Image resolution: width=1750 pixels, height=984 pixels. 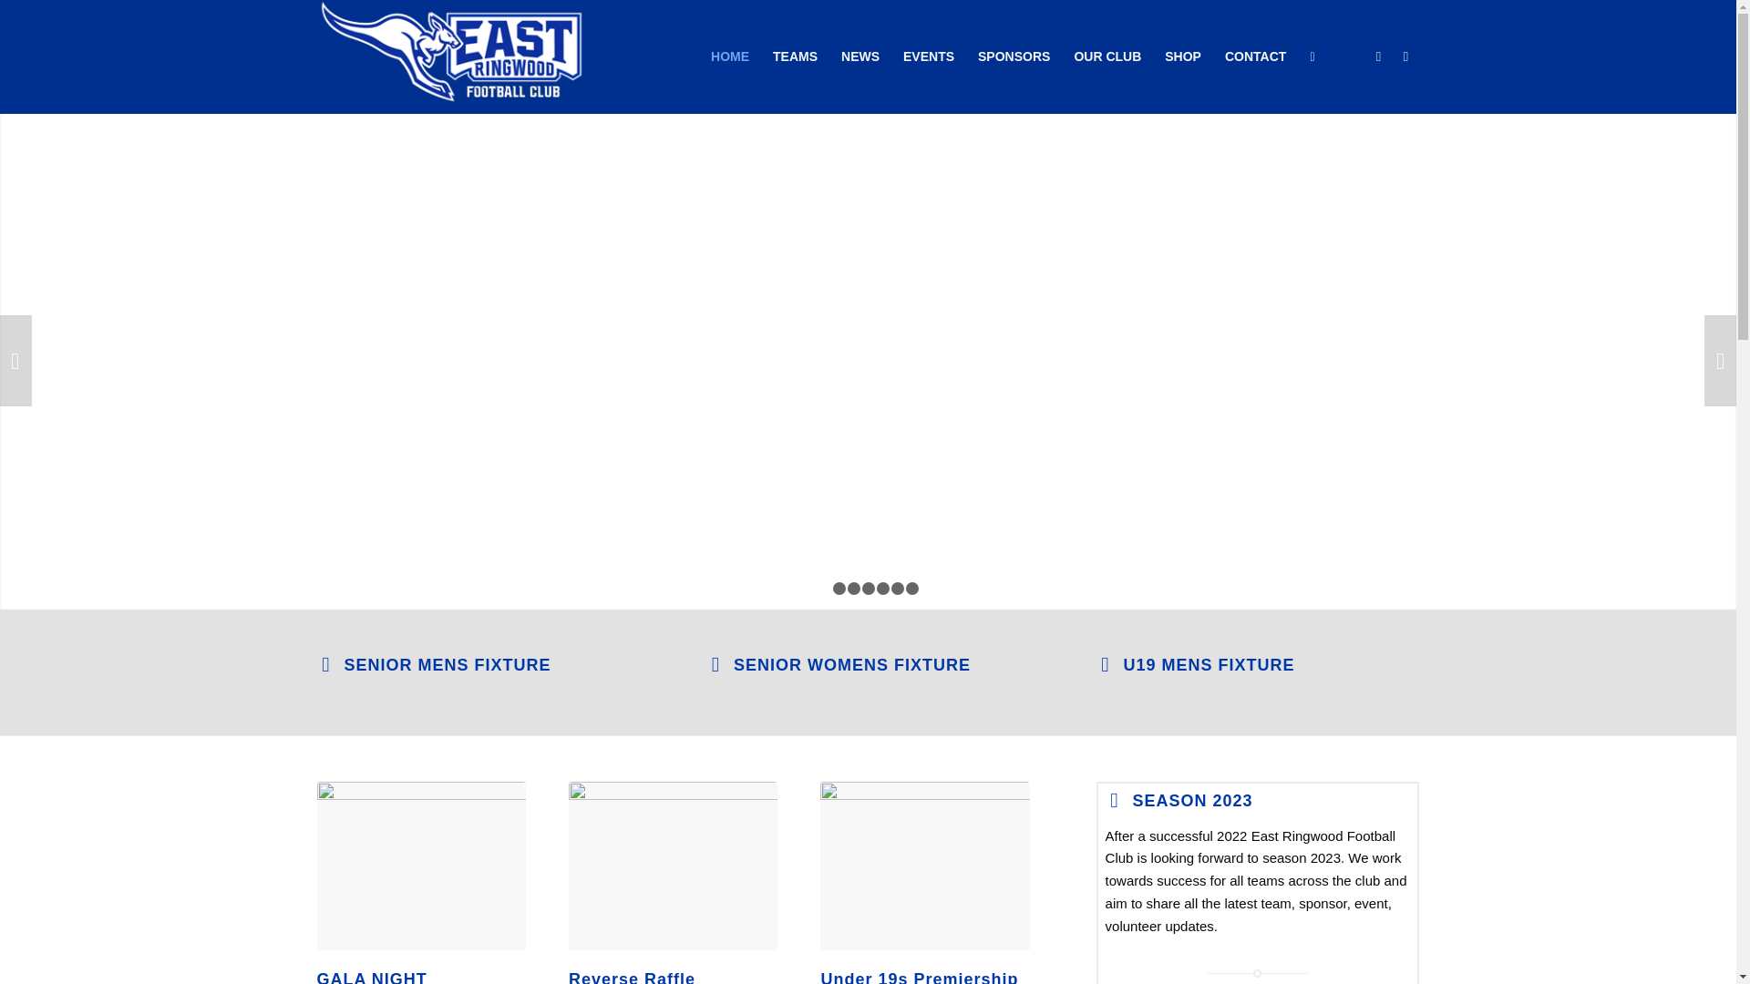 I want to click on TEAMS, so click(x=795, y=56).